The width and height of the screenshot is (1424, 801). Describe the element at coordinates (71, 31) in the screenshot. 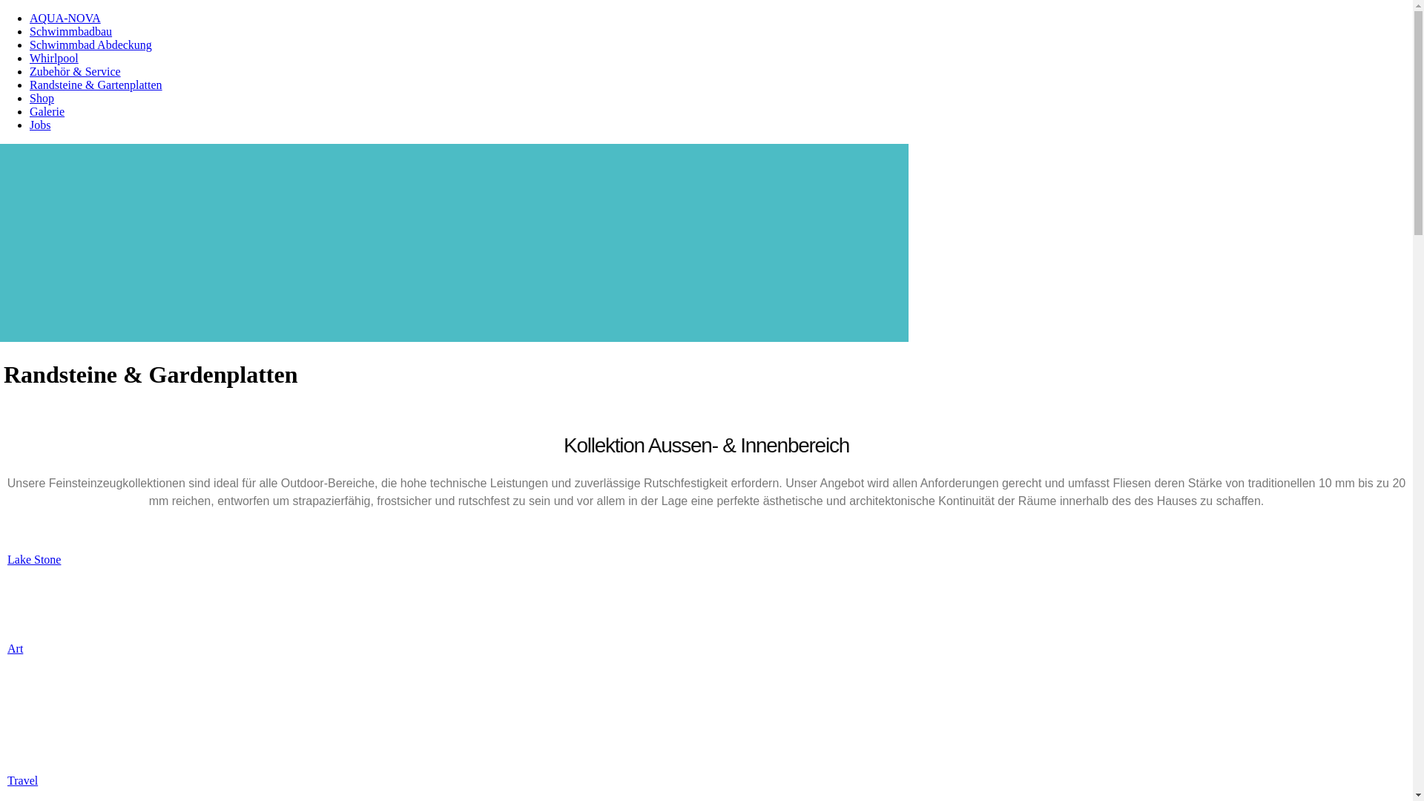

I see `Schwimmbadbau` at that location.